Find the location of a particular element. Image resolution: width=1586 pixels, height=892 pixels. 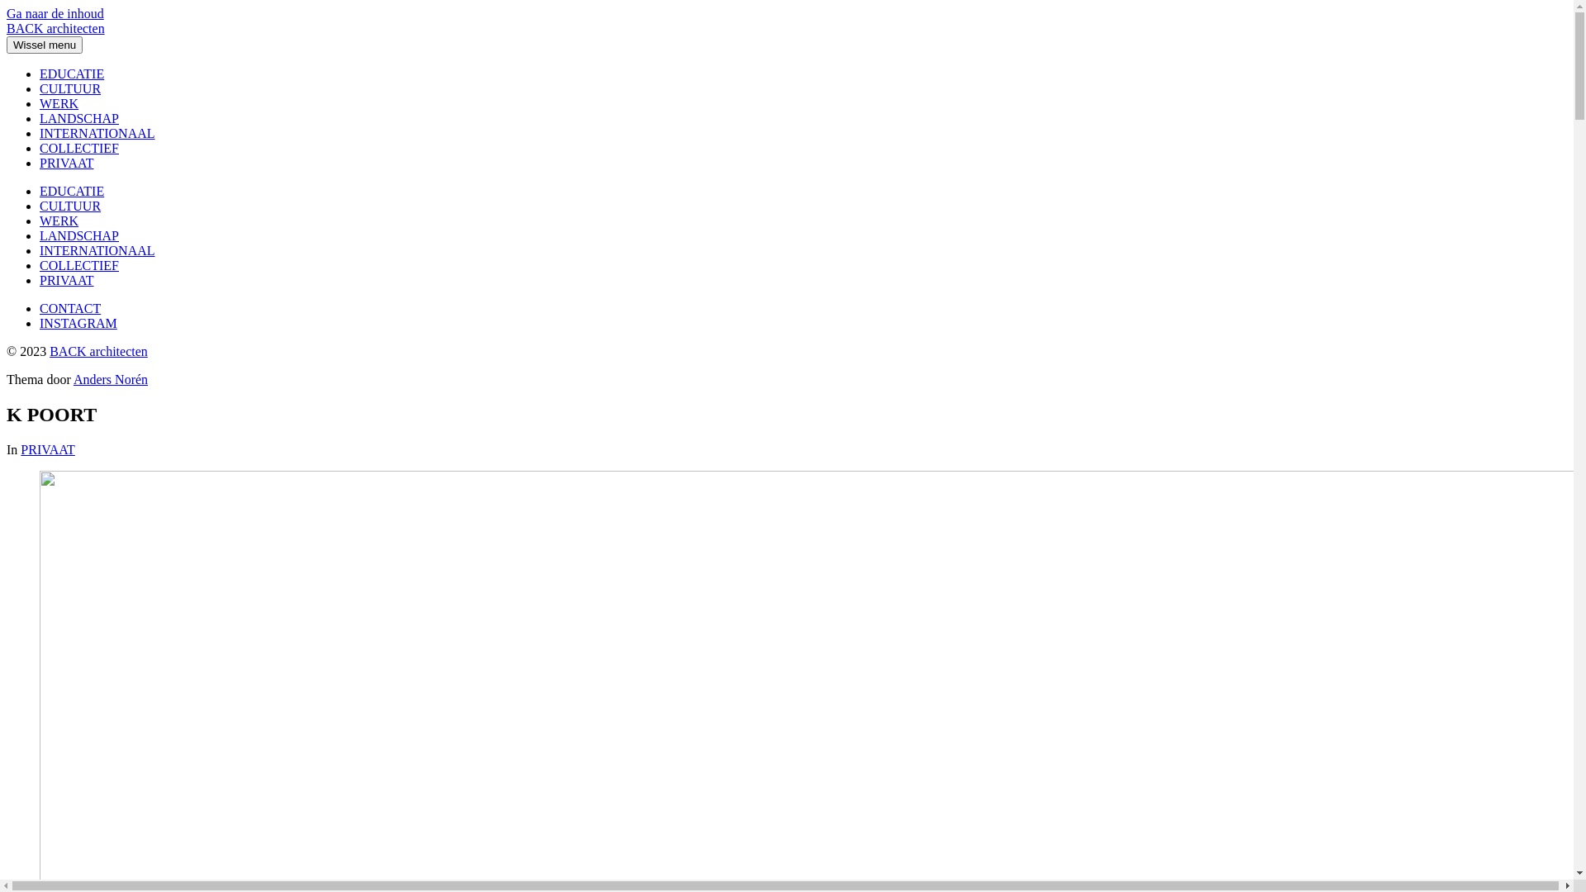

PRIVAAT is located at coordinates (67, 281).